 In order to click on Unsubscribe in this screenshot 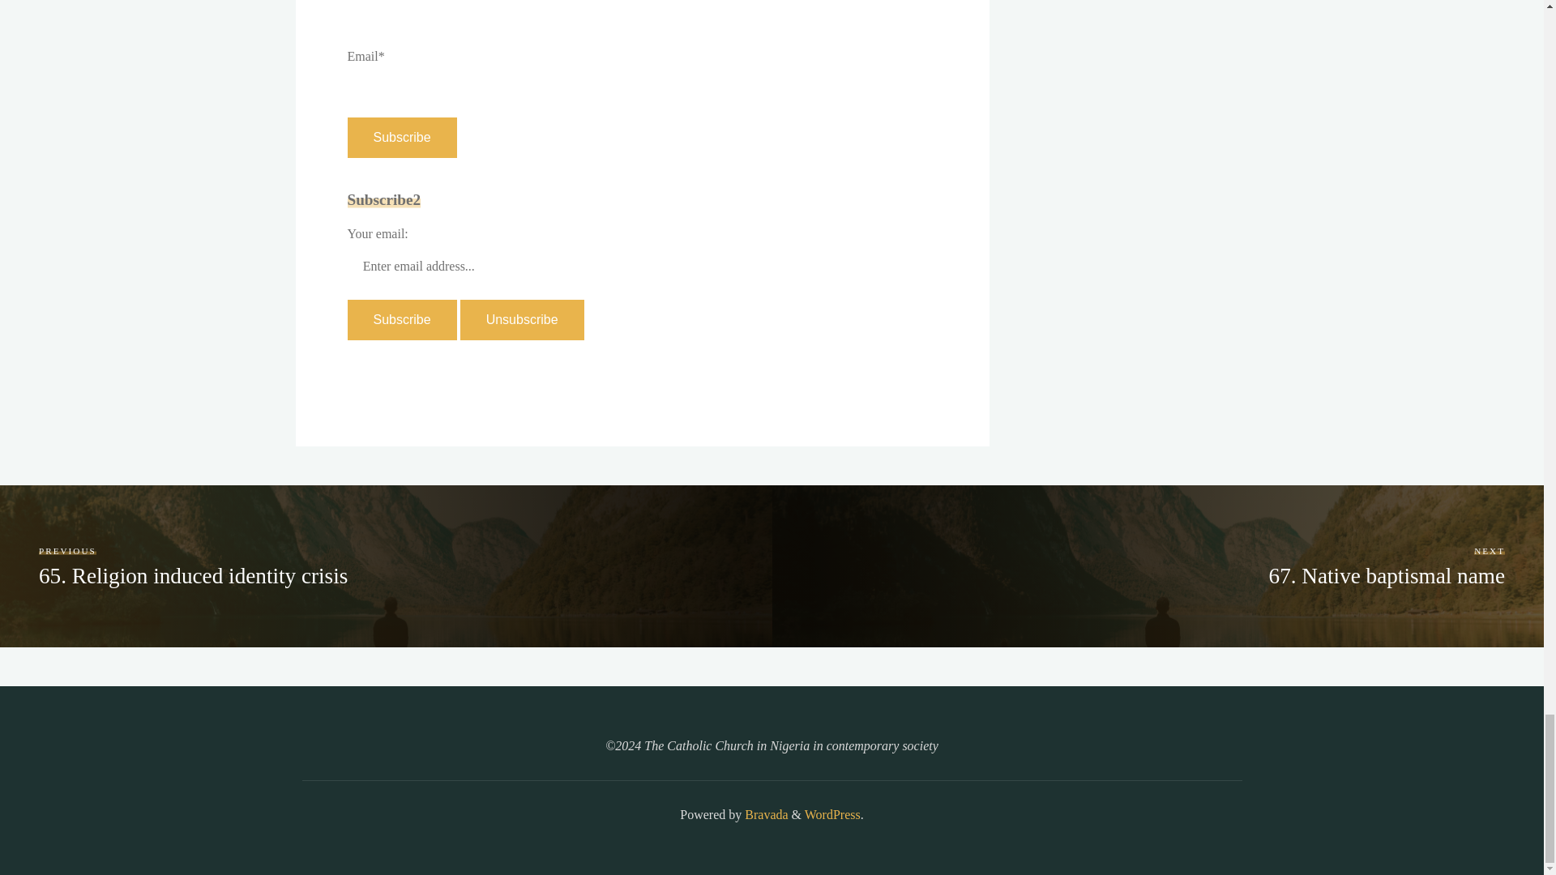, I will do `click(522, 320)`.